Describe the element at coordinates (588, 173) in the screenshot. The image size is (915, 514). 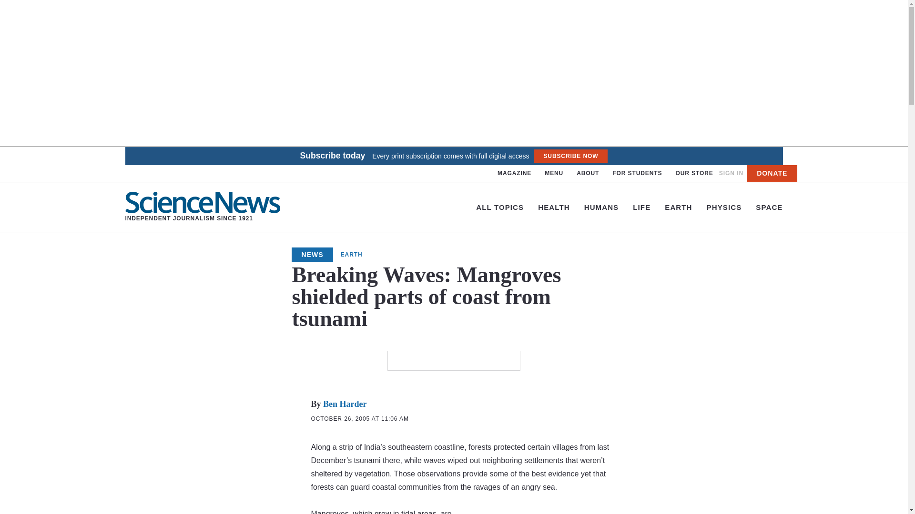
I see `FOR STUDENTS` at that location.